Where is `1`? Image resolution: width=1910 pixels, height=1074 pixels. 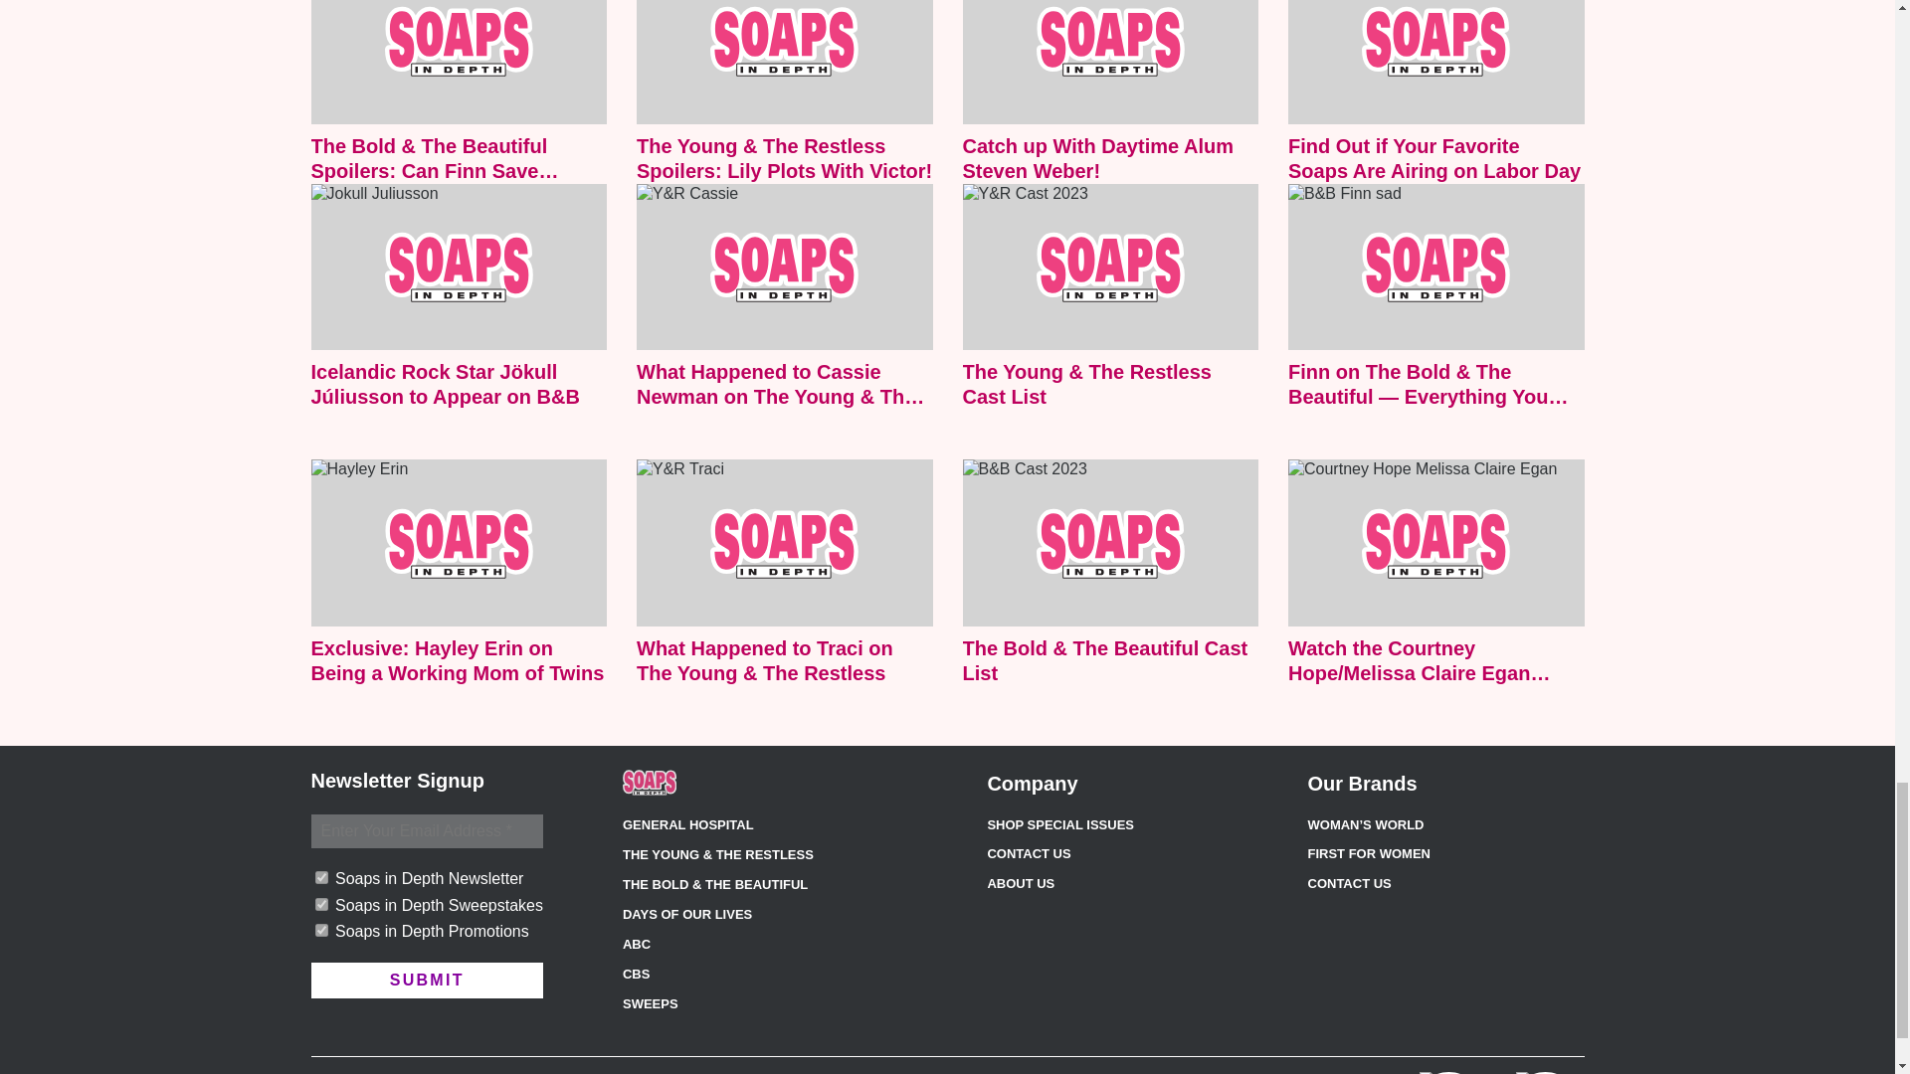
1 is located at coordinates (320, 877).